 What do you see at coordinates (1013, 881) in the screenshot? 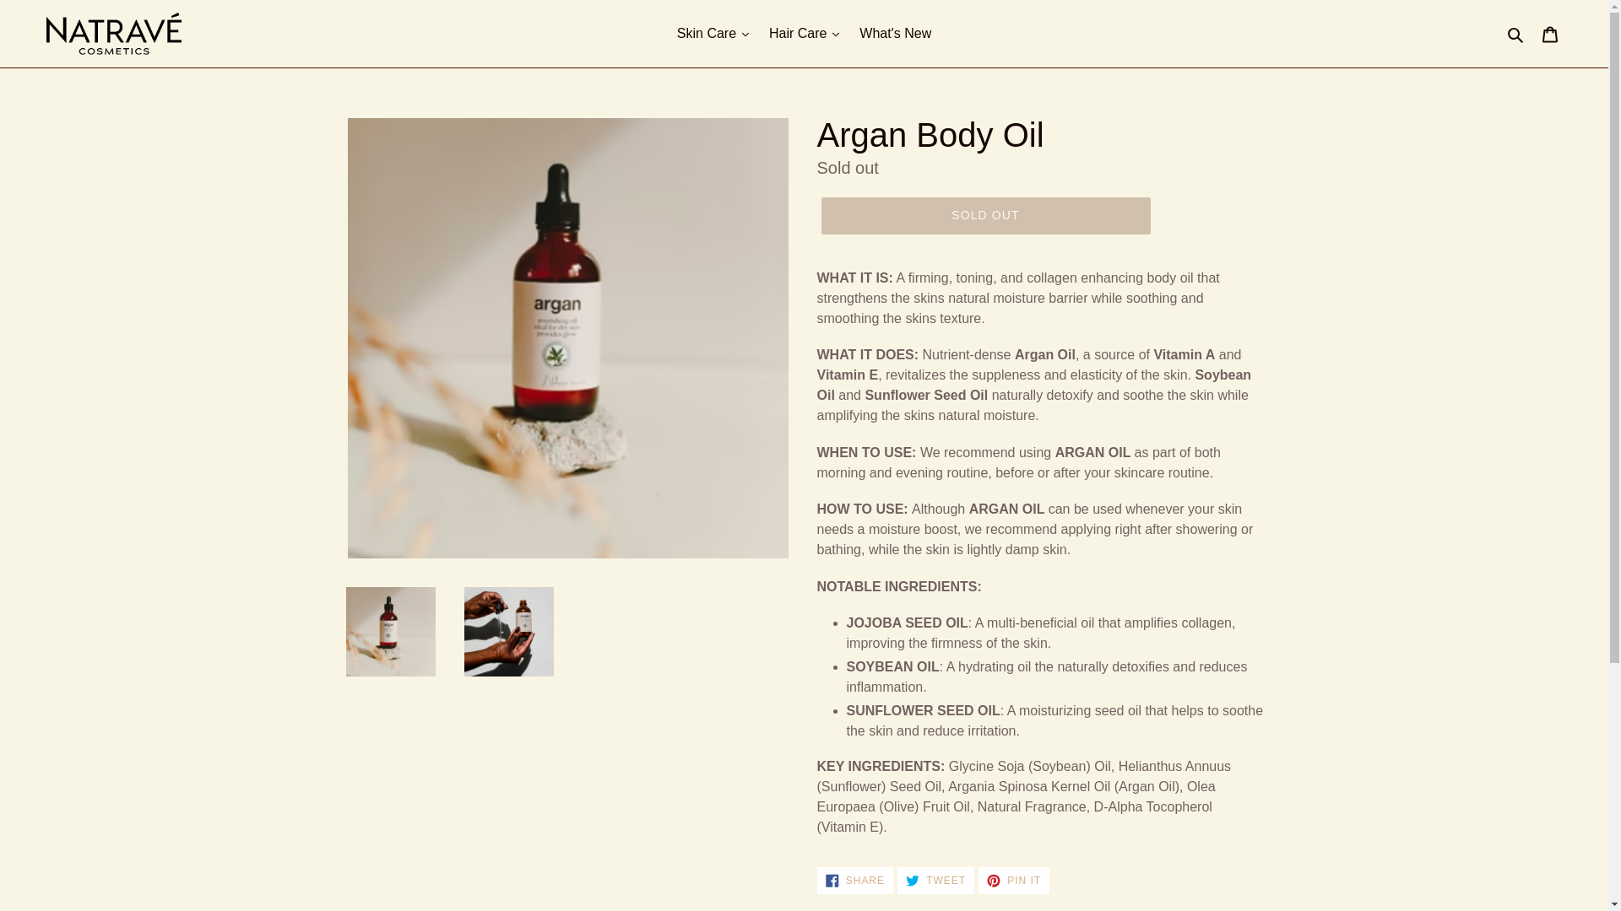
I see `Cart` at bounding box center [1013, 881].